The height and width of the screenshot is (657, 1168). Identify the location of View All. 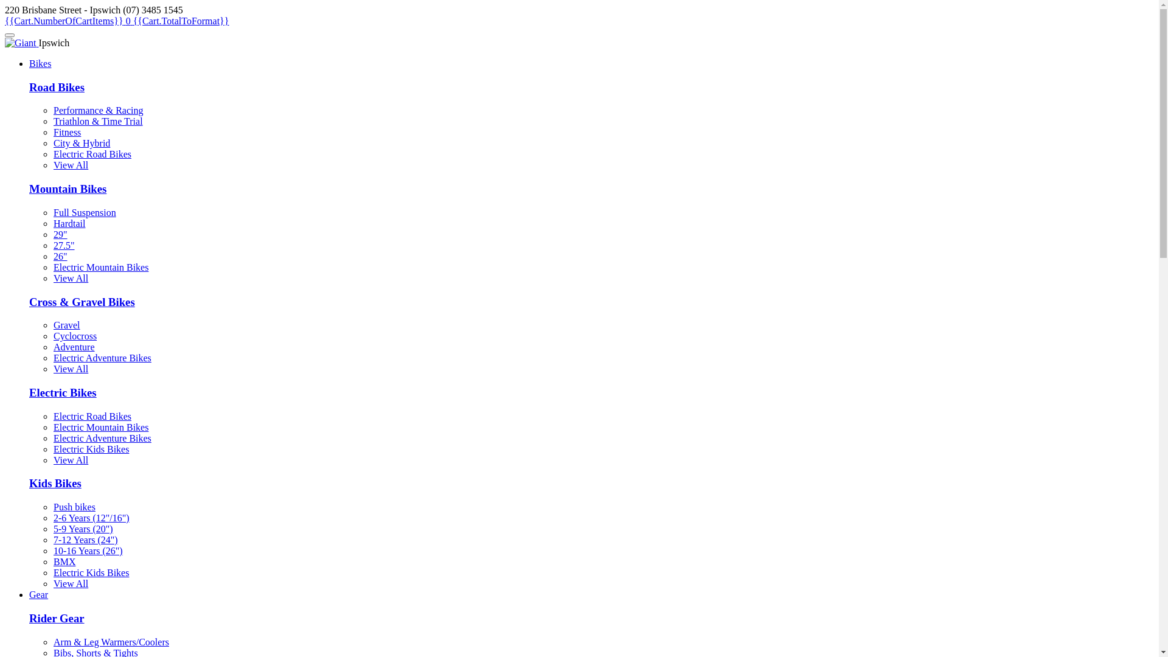
(71, 584).